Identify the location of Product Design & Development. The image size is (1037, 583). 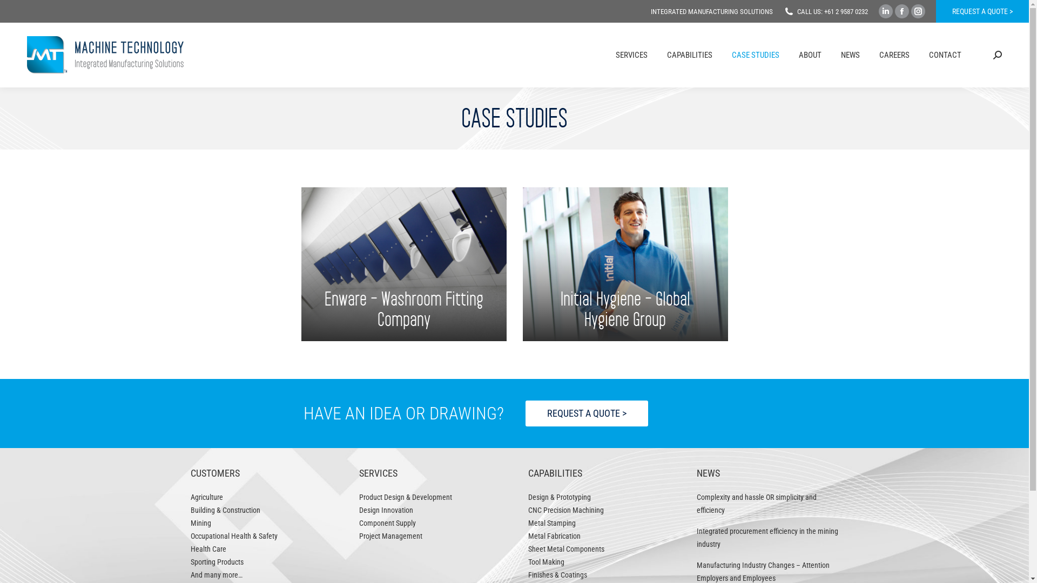
(406, 497).